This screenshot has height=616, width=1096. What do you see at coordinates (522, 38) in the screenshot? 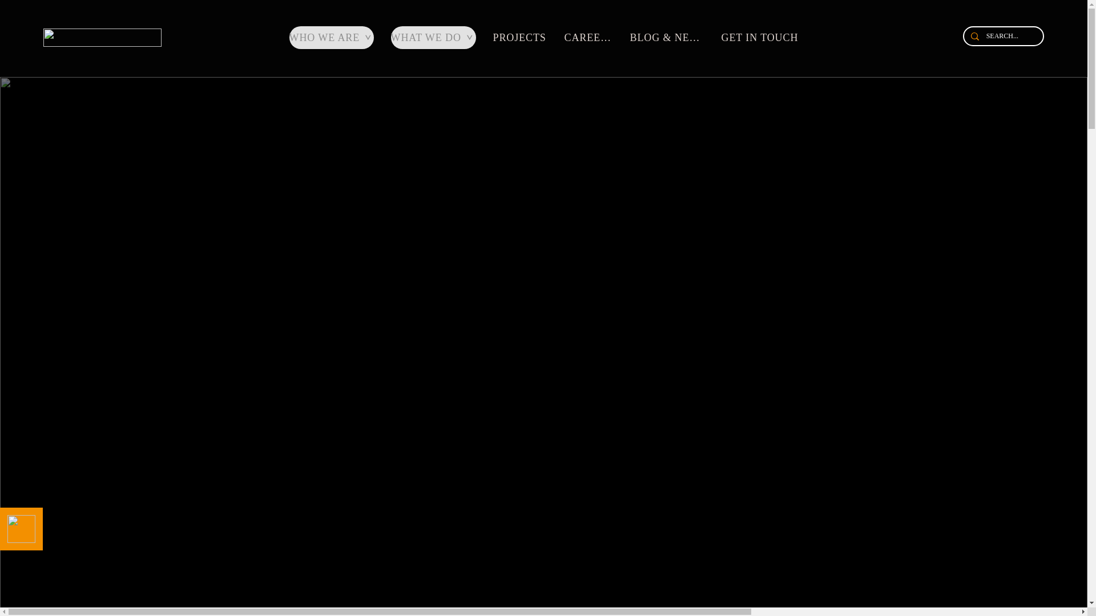
I see `PROJECTS` at bounding box center [522, 38].